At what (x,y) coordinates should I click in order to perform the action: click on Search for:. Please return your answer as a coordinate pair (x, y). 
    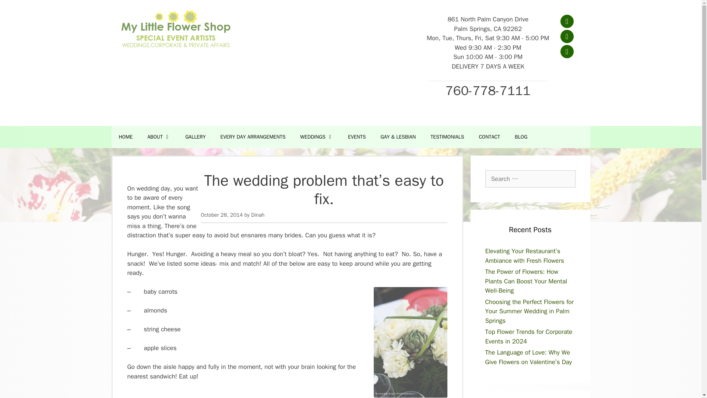
    Looking at the image, I should click on (530, 179).